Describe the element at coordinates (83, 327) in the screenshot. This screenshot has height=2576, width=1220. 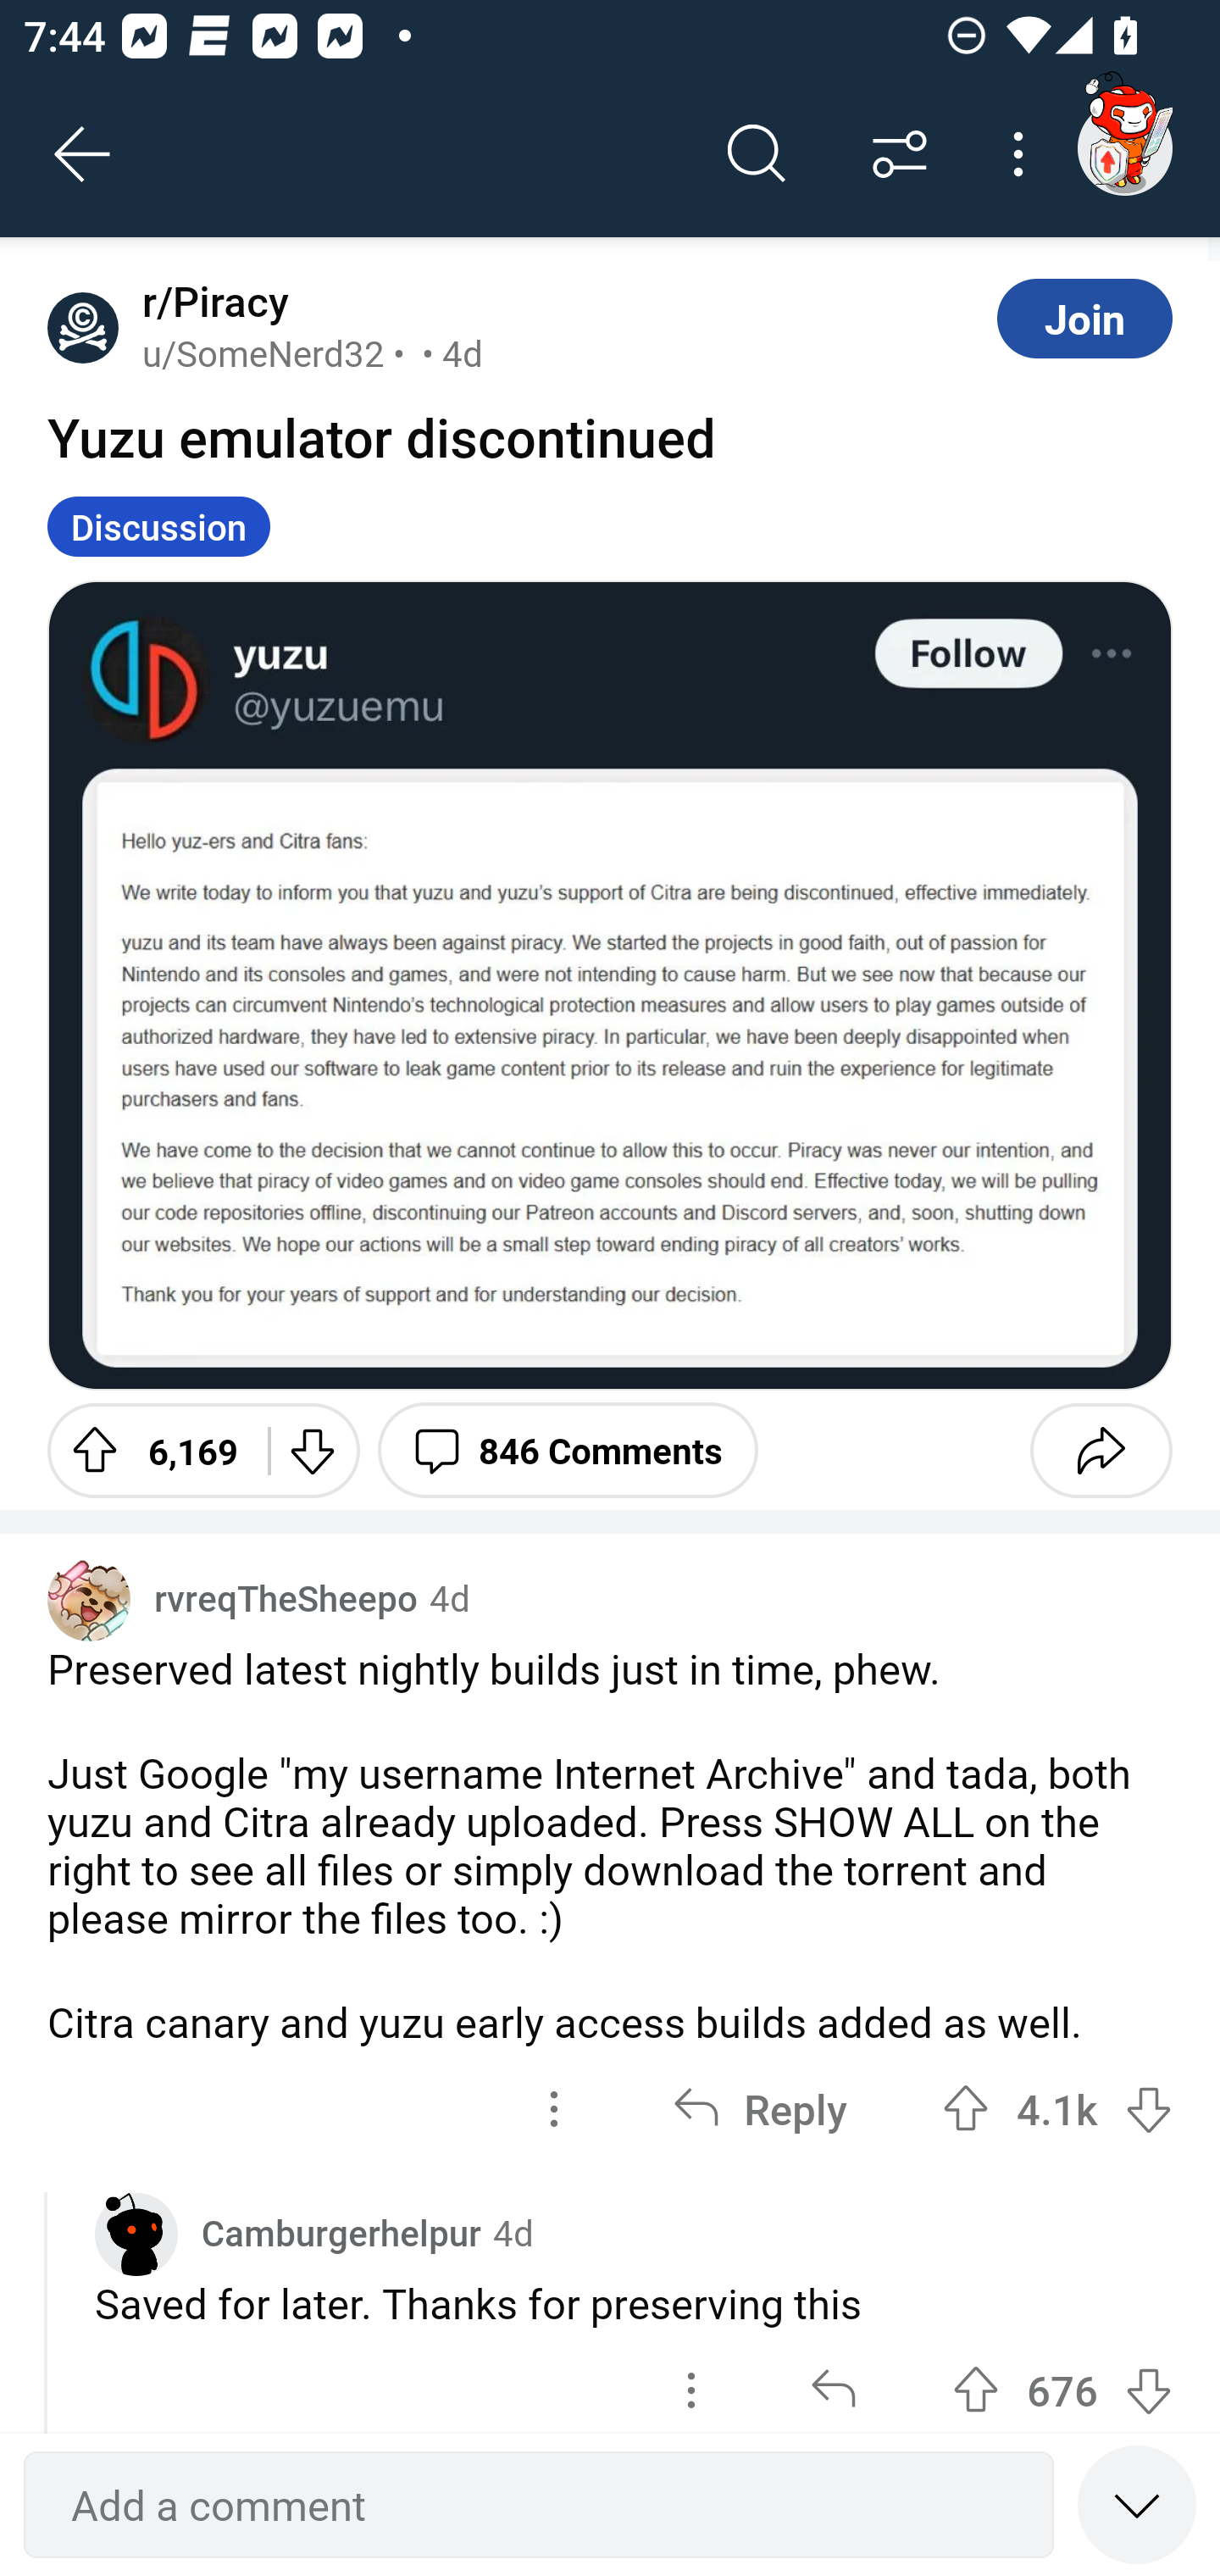
I see `Avatar` at that location.